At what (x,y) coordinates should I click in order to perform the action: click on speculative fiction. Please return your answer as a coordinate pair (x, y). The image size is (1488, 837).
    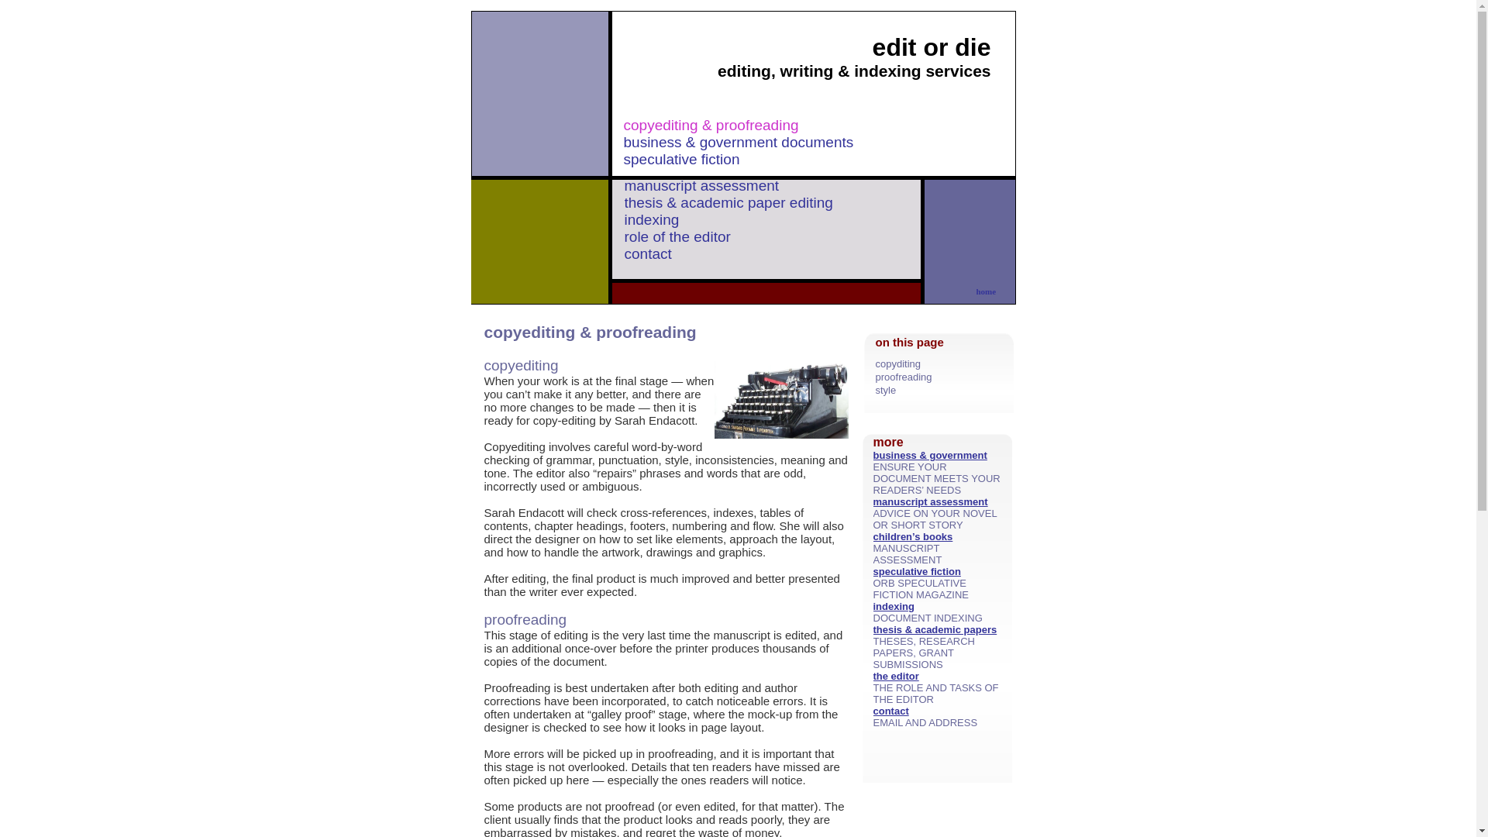
    Looking at the image, I should click on (916, 572).